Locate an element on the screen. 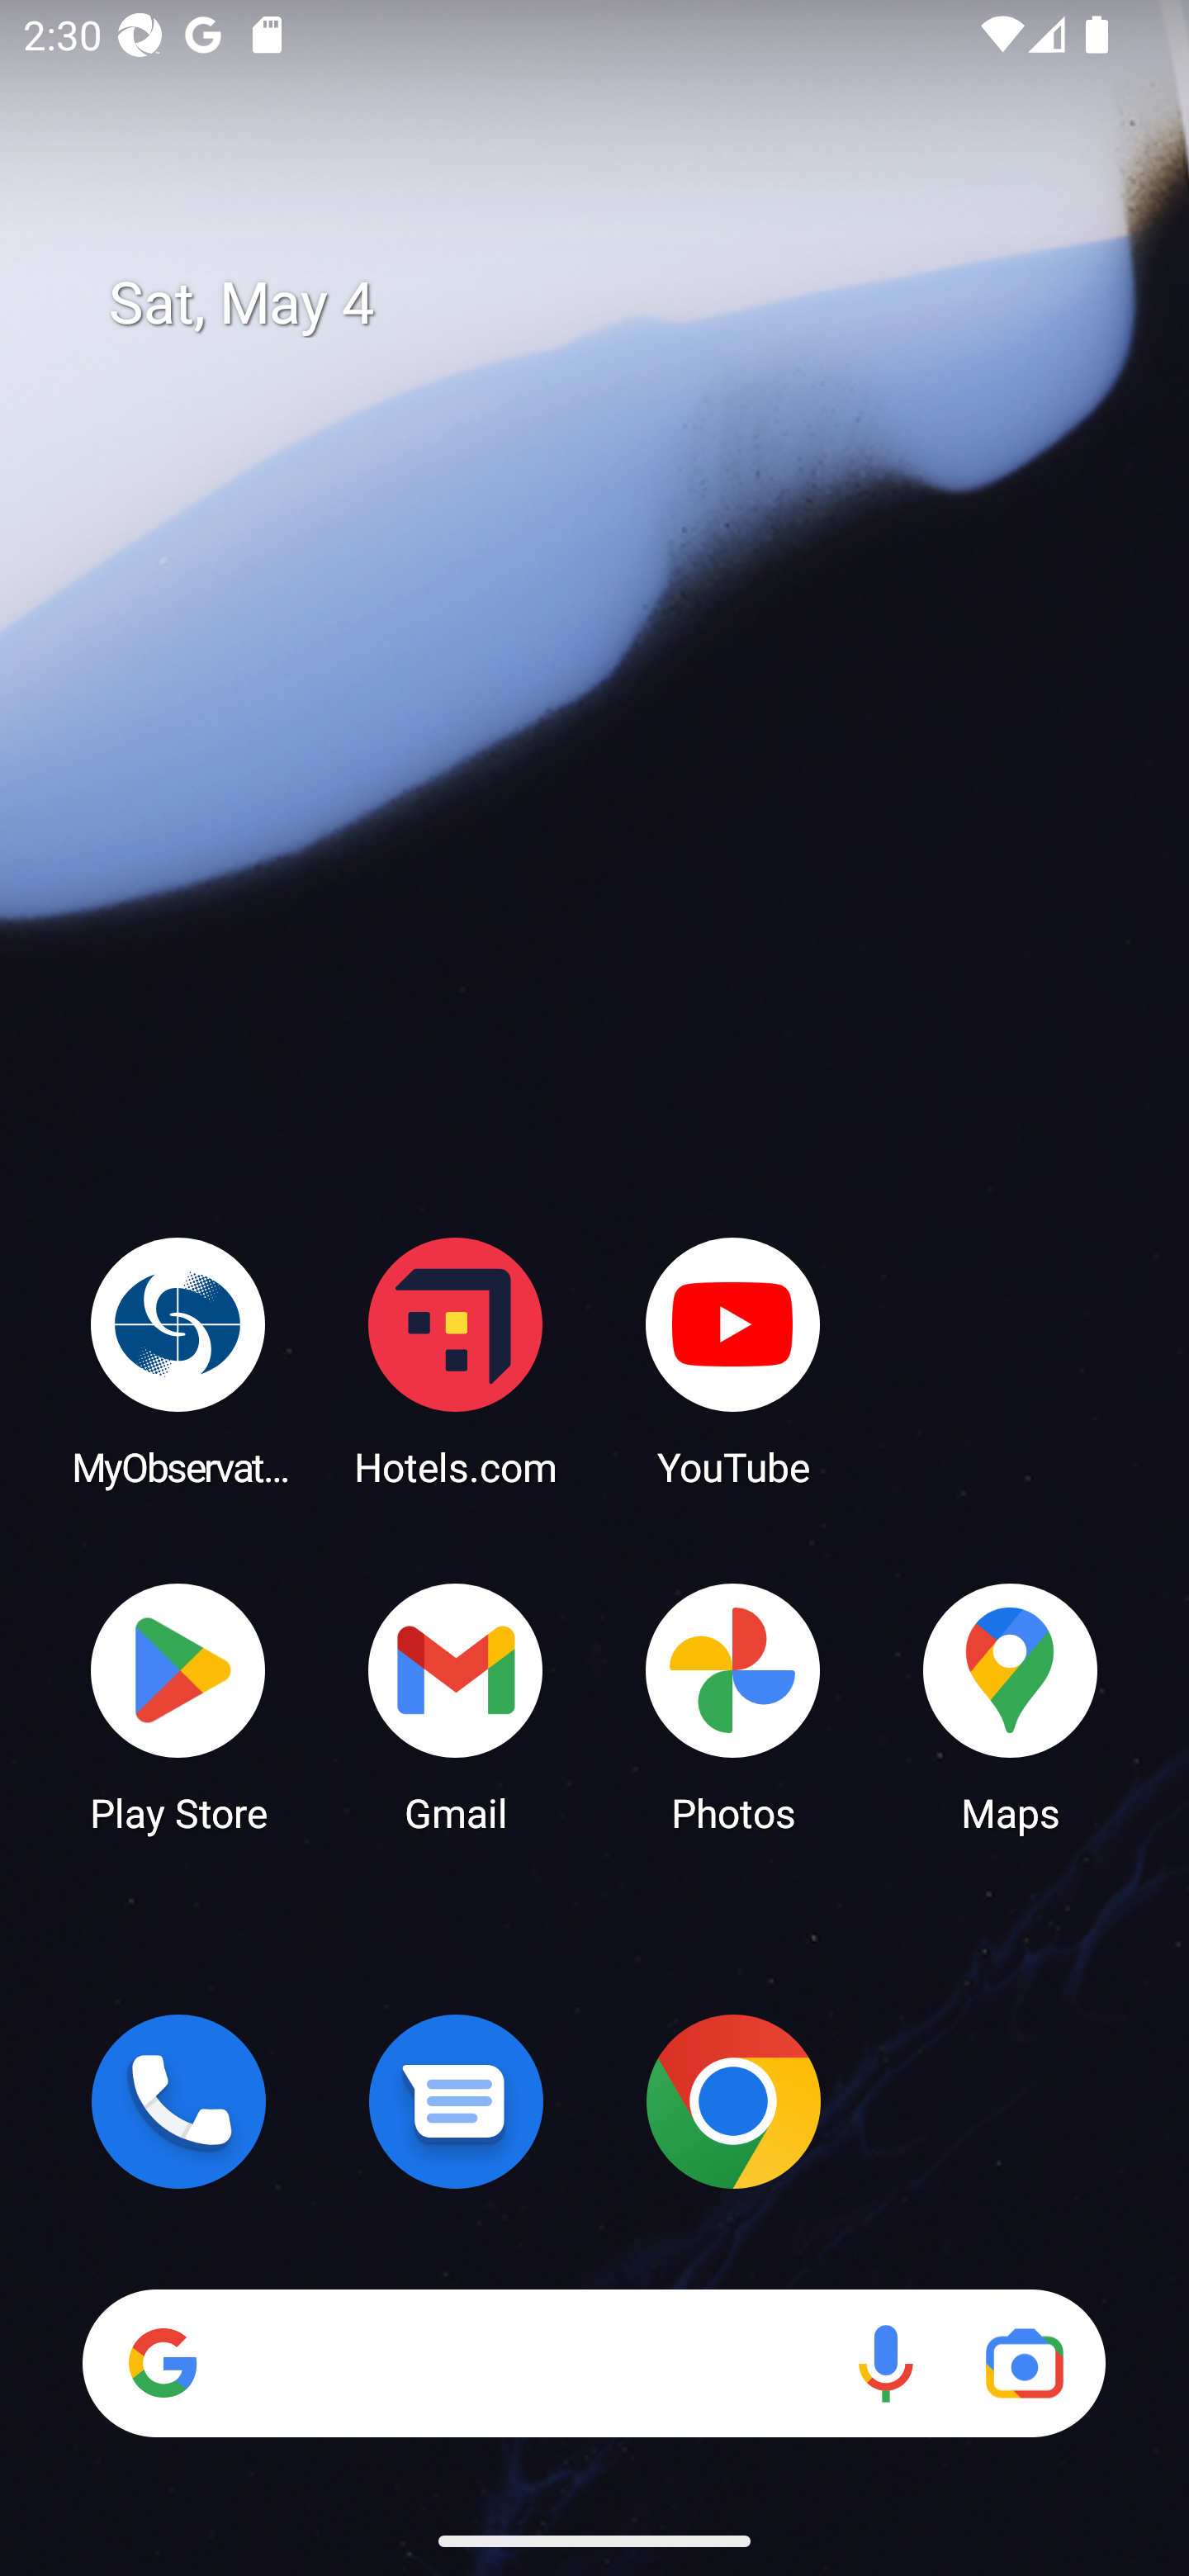 This screenshot has width=1189, height=2576. Play Store is located at coordinates (178, 1706).